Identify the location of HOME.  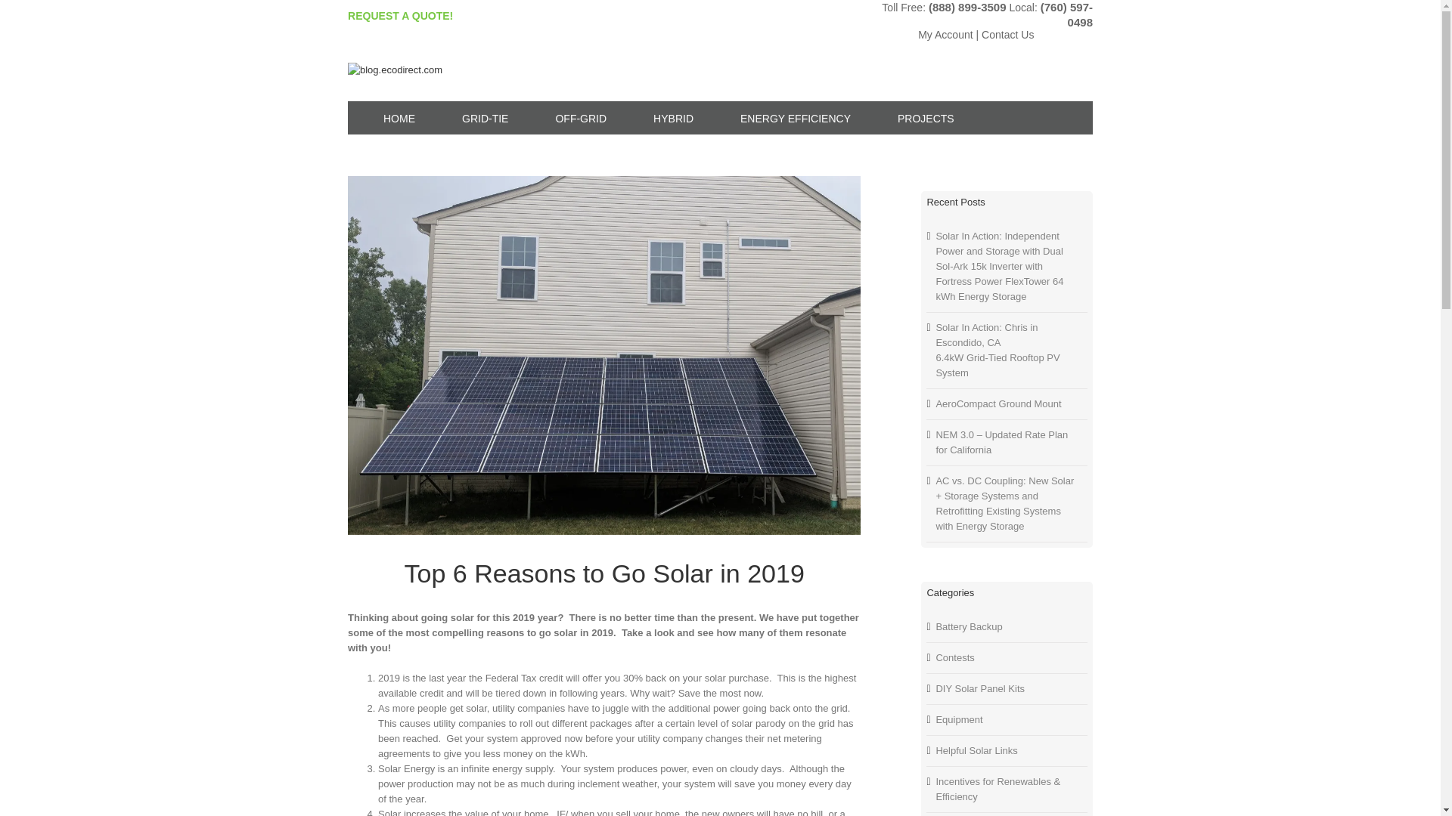
(392, 117).